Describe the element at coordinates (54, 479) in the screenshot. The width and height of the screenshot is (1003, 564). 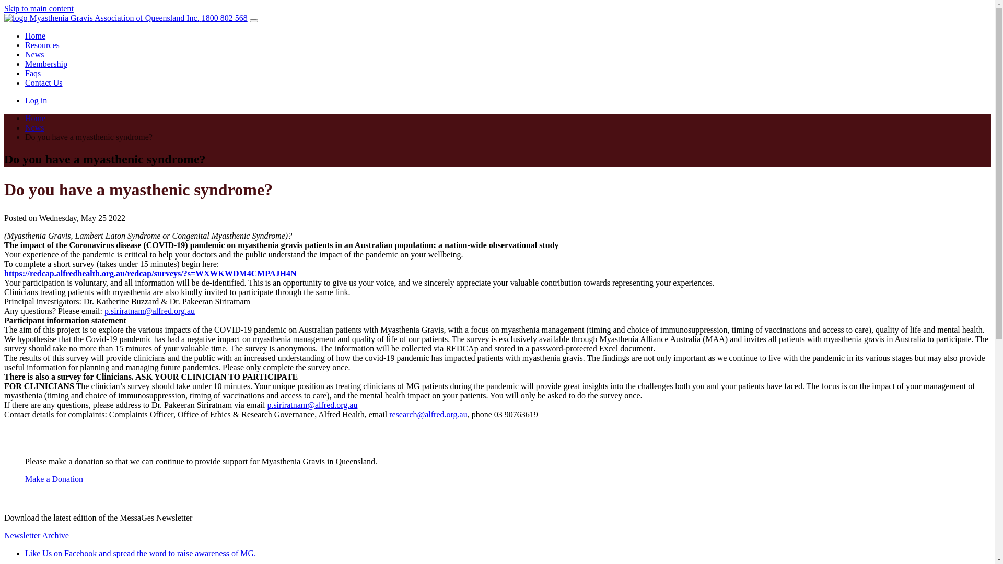
I see `Make a Donation` at that location.